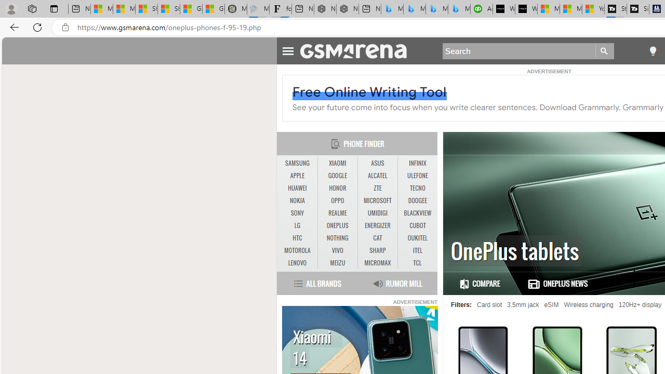 The image size is (665, 374). I want to click on Go, so click(605, 51).